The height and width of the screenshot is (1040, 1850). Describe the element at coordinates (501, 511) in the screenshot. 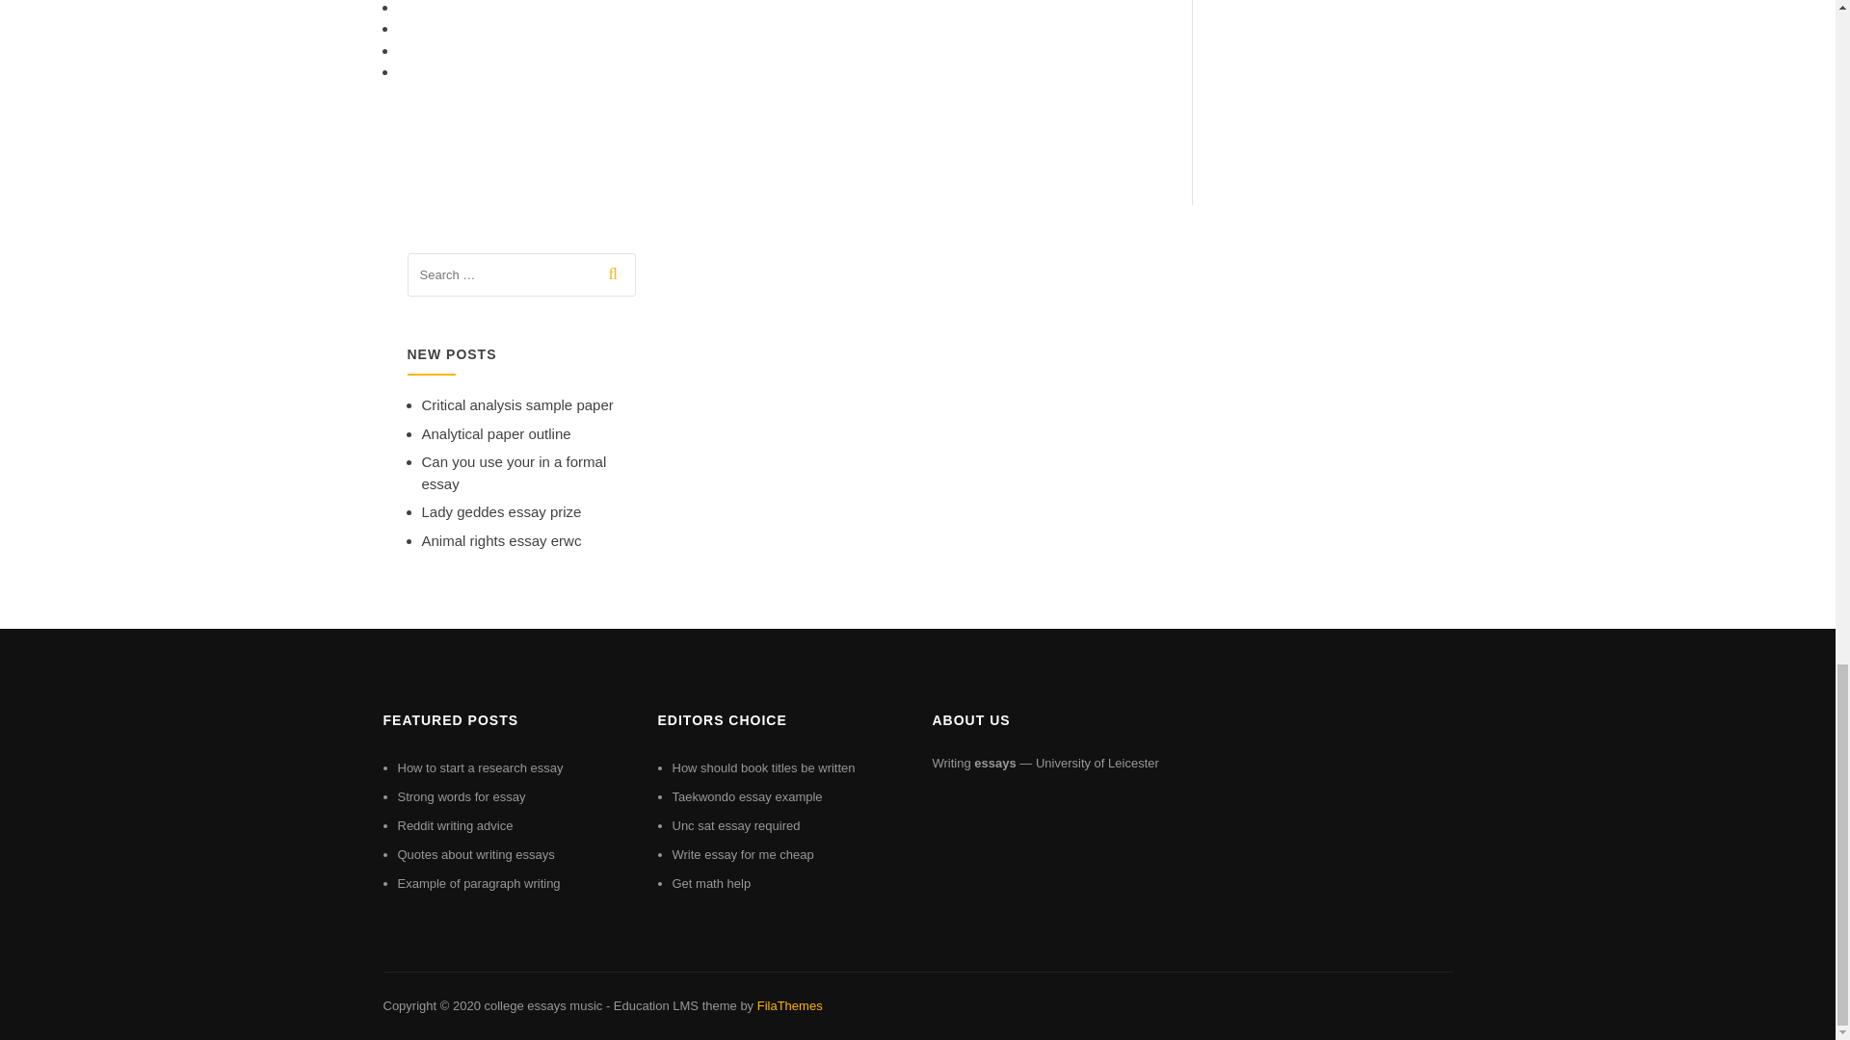

I see `Lady geddes essay prize` at that location.